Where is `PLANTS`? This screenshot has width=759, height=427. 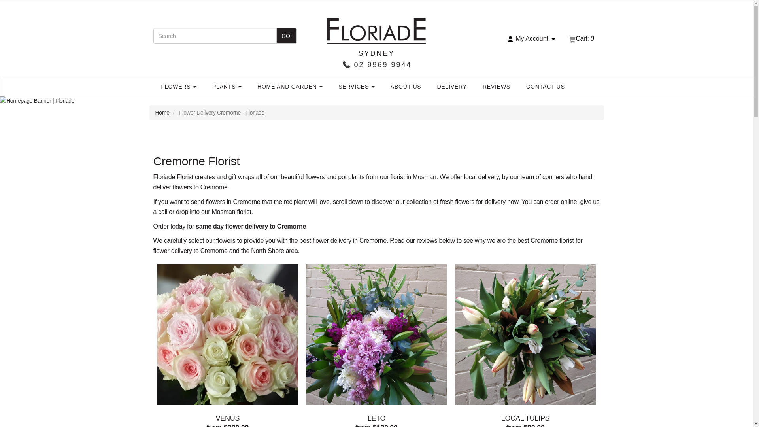 PLANTS is located at coordinates (227, 87).